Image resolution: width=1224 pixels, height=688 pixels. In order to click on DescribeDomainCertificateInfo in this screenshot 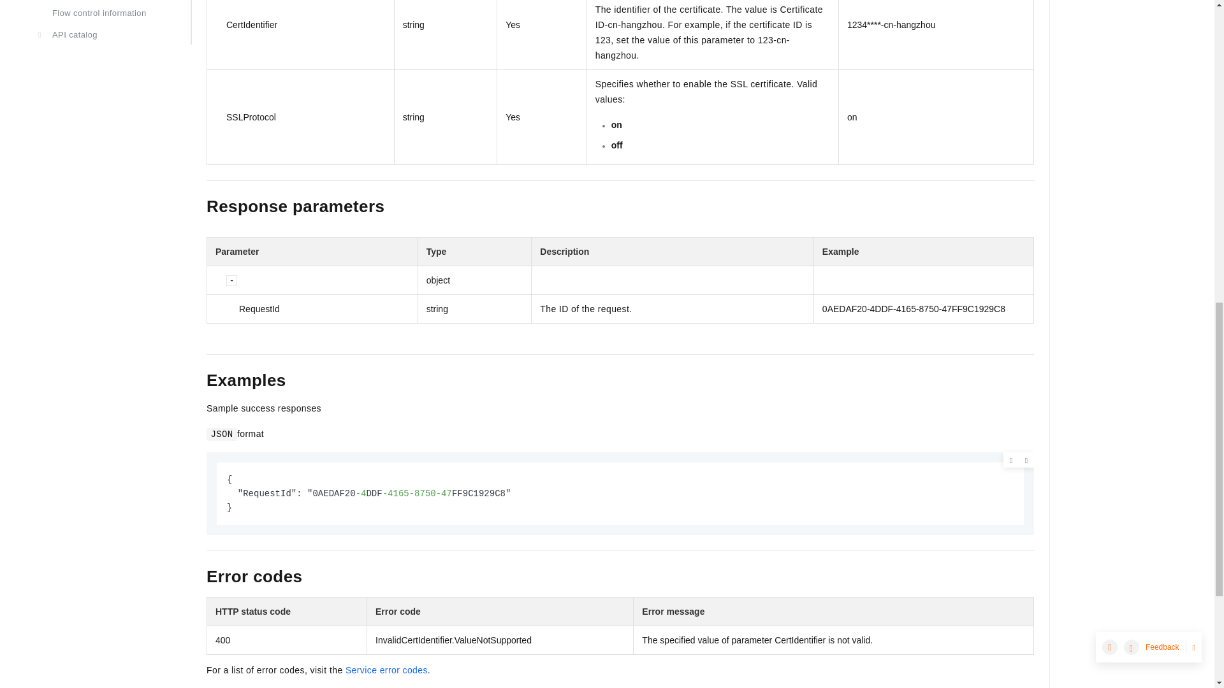, I will do `click(99, 373)`.